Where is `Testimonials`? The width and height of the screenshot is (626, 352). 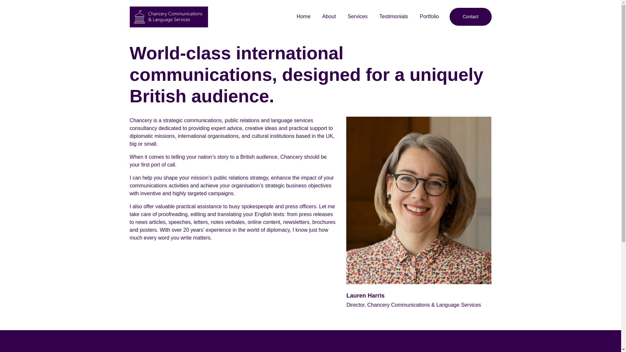
Testimonials is located at coordinates (394, 16).